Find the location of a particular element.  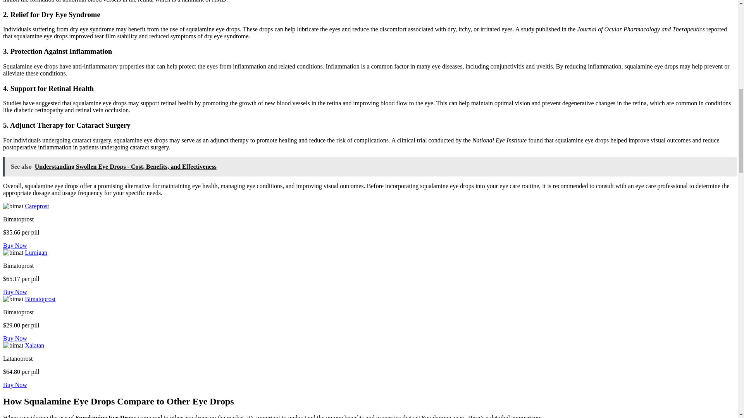

Buy Now is located at coordinates (15, 338).